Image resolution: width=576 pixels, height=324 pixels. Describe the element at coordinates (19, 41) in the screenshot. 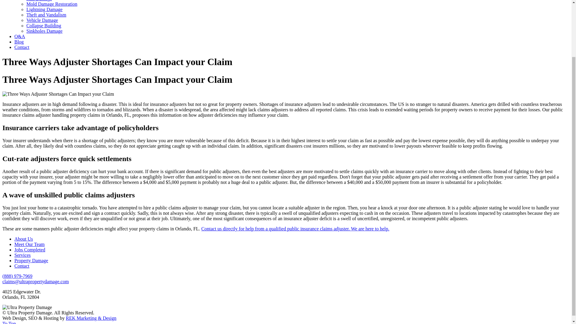

I see `Blog` at that location.